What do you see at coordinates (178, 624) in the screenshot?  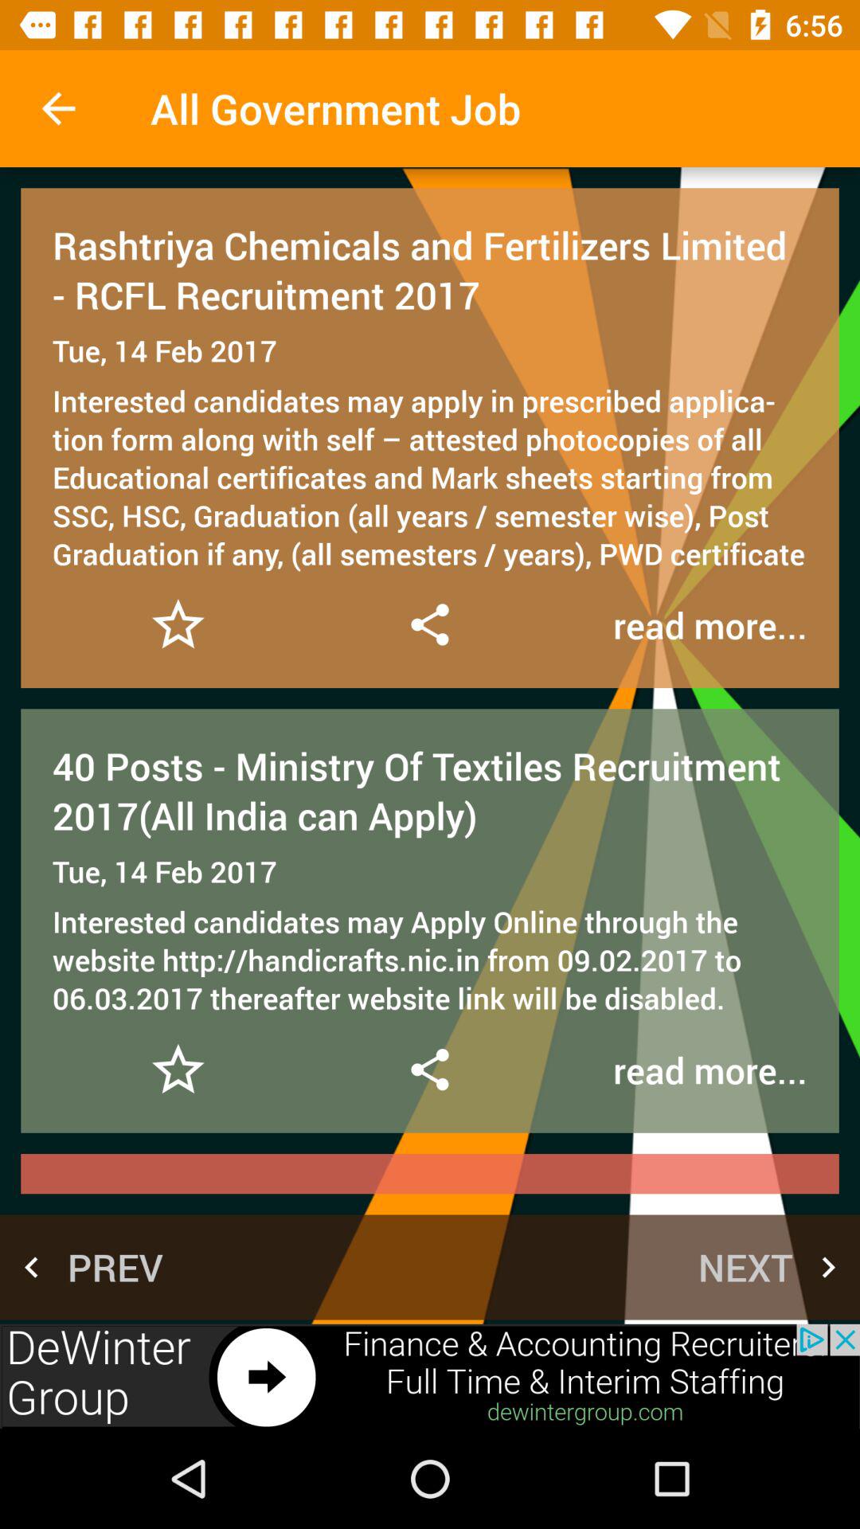 I see `select to save job` at bounding box center [178, 624].